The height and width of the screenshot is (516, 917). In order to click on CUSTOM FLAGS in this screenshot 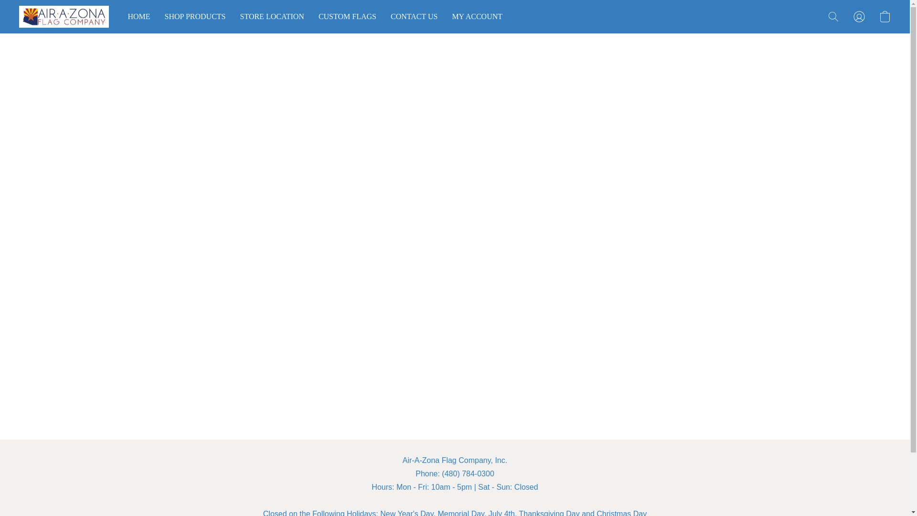, I will do `click(347, 17)`.